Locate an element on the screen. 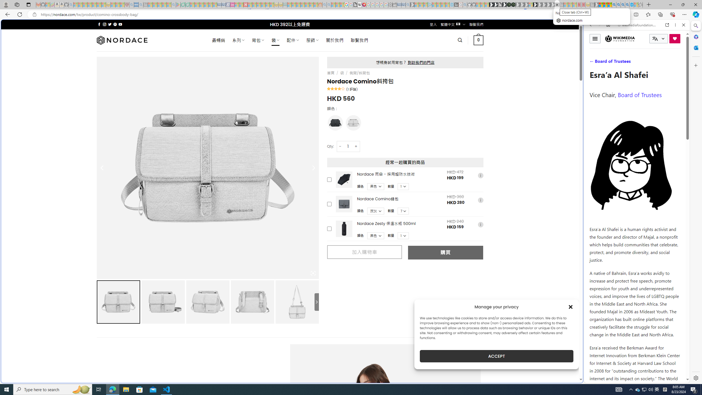 The width and height of the screenshot is (702, 395). Latest Politics News & Archive | Newsweek.com - Sleeping is located at coordinates (245, 5).